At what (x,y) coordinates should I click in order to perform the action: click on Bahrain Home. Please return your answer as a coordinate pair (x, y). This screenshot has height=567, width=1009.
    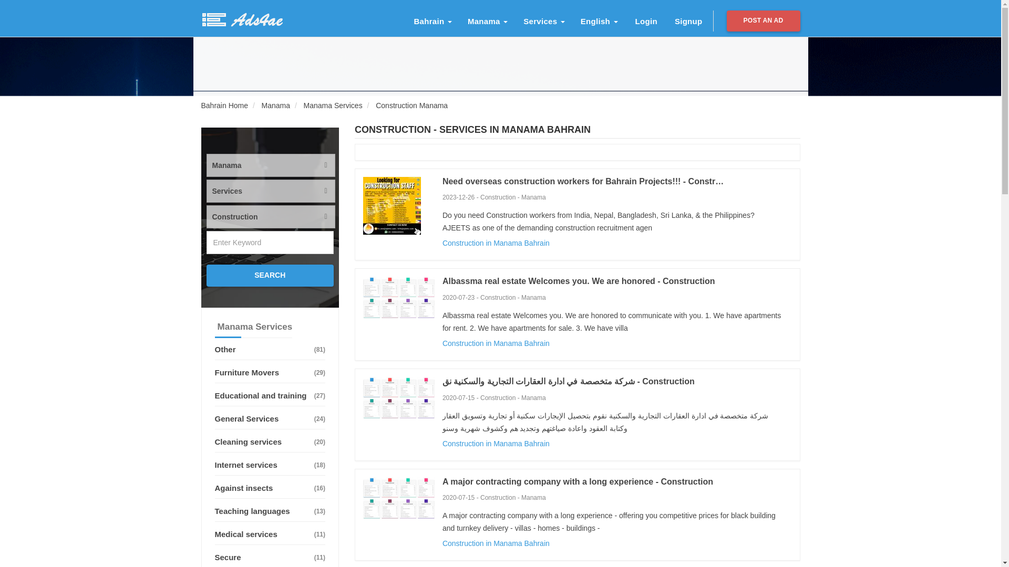
    Looking at the image, I should click on (224, 106).